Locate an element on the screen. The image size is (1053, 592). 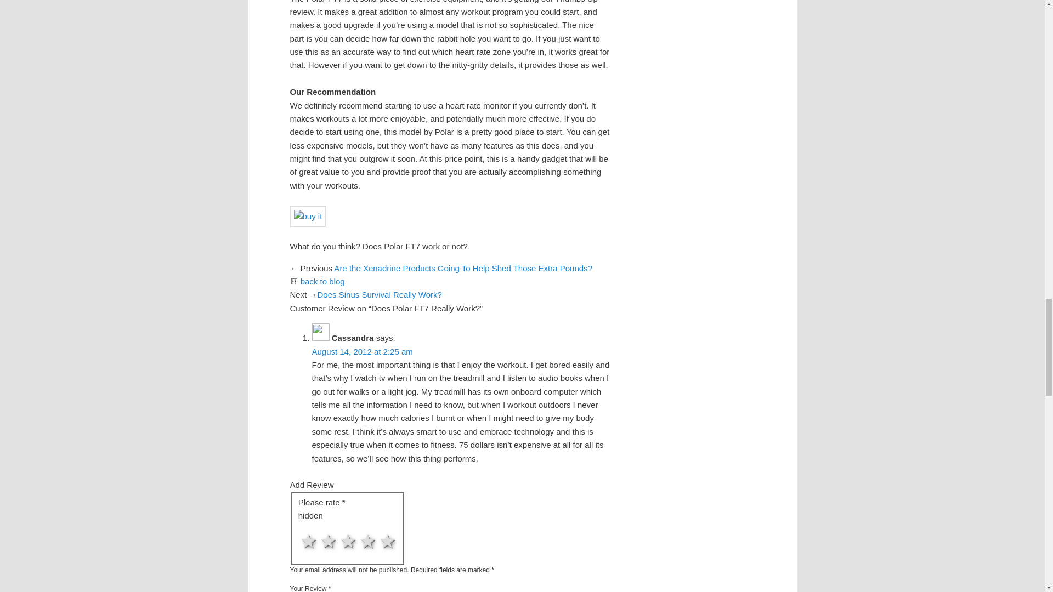
4 is located at coordinates (305, 527).